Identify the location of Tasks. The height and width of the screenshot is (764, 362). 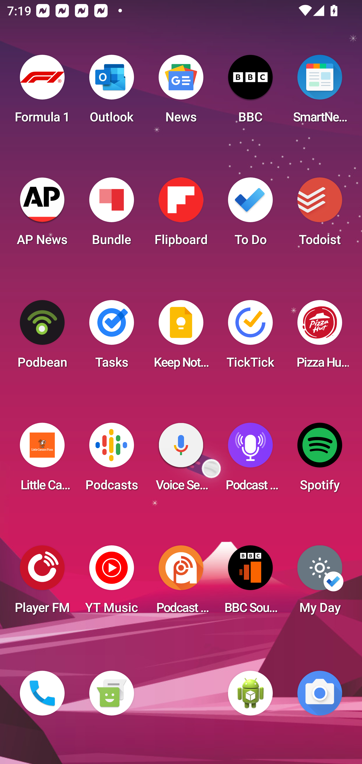
(111, 337).